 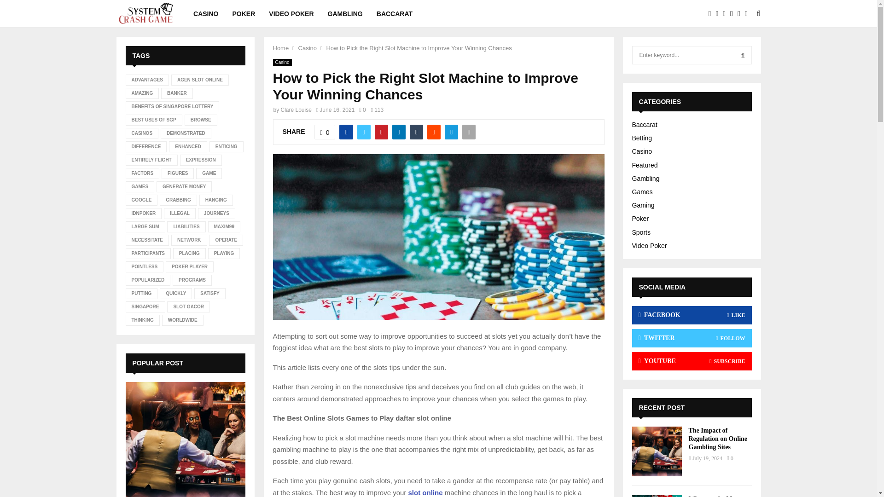 I want to click on 0, so click(x=325, y=132).